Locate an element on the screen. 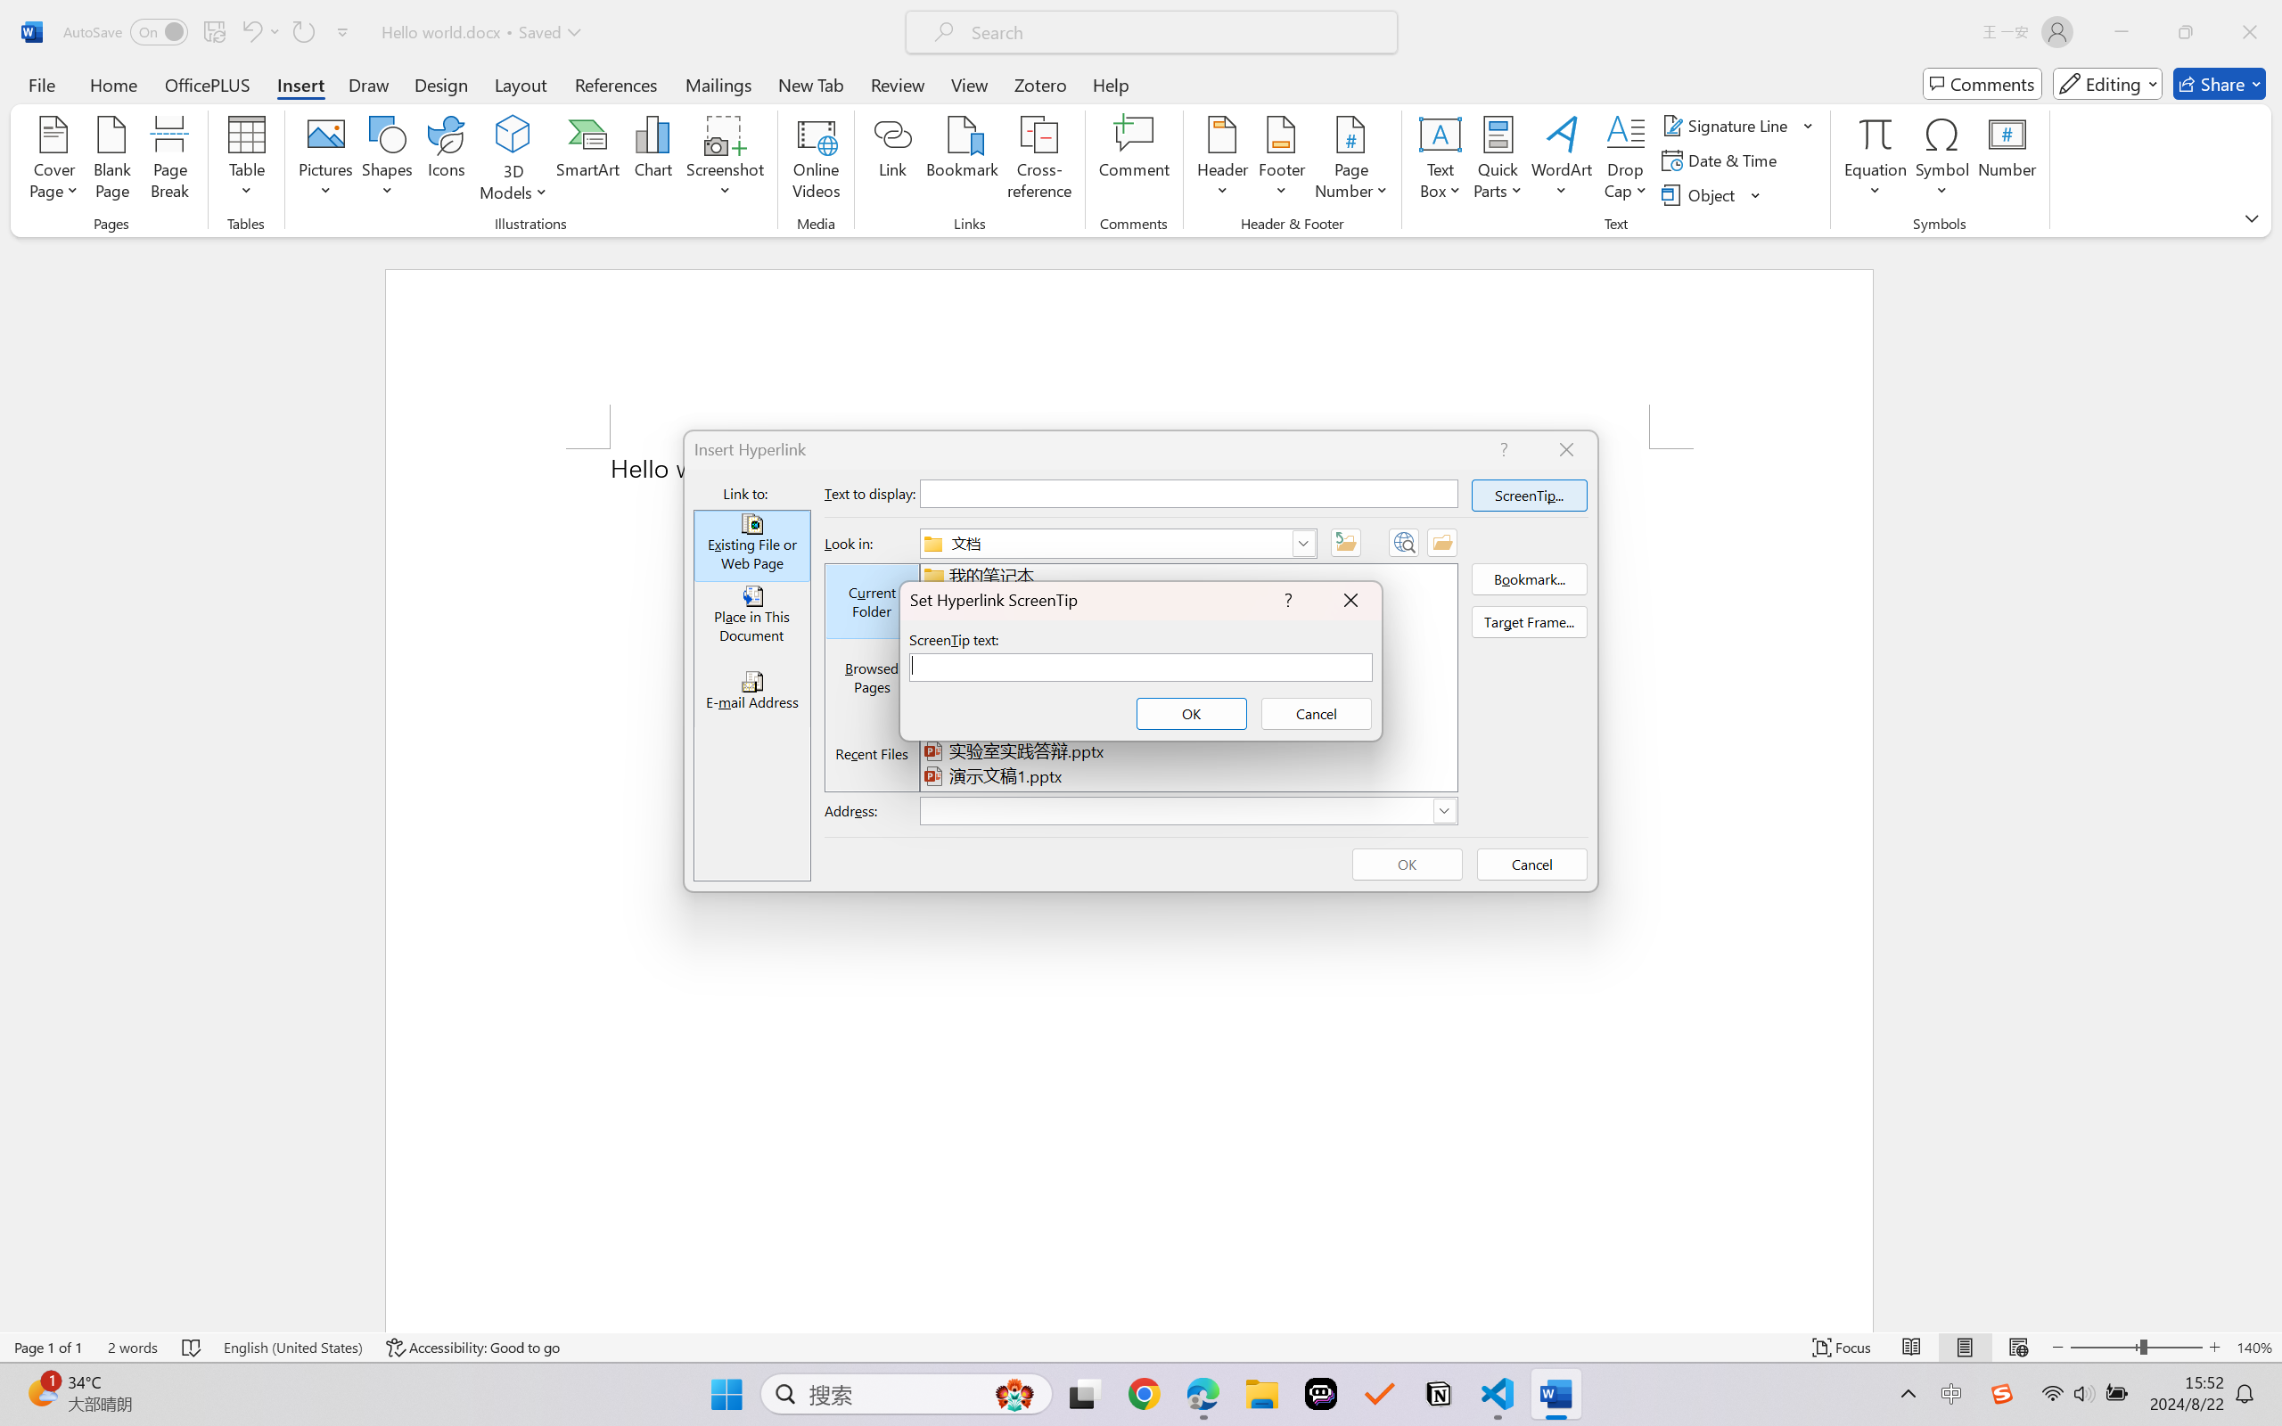 The height and width of the screenshot is (1426, 2282). Cross-reference... is located at coordinates (1039, 160).